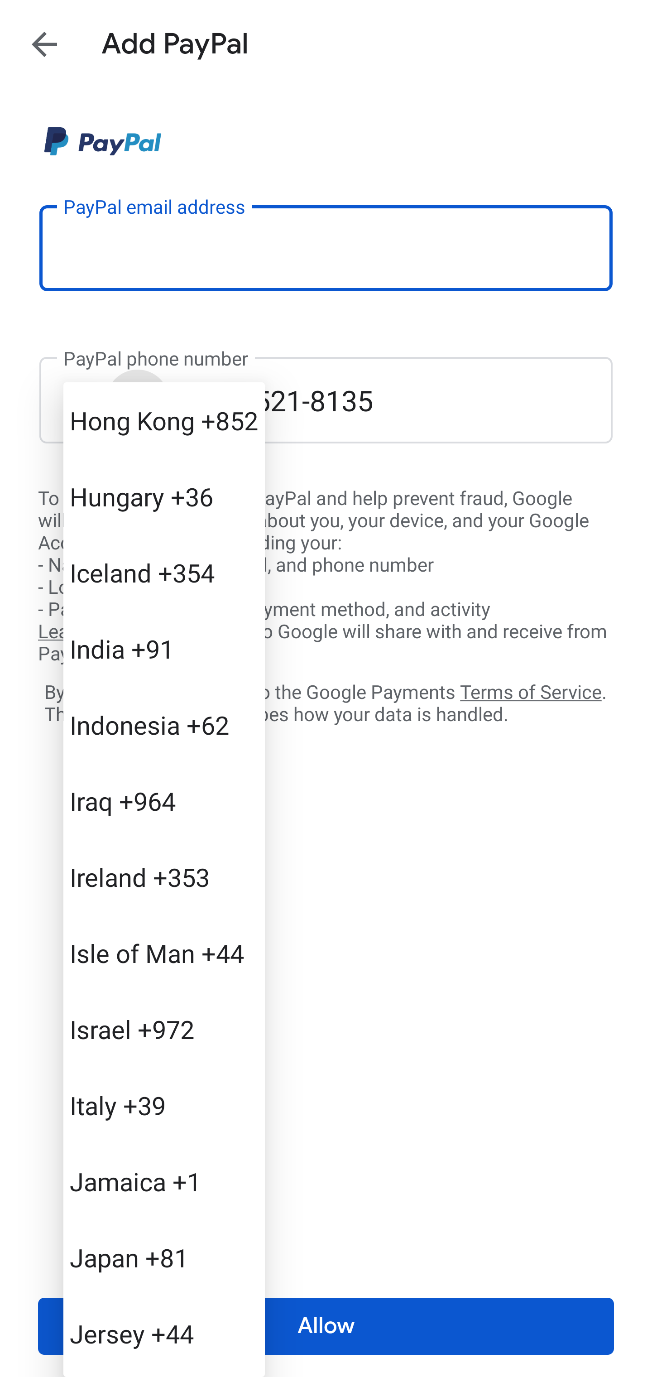  I want to click on Jersey +44, so click(164, 1334).